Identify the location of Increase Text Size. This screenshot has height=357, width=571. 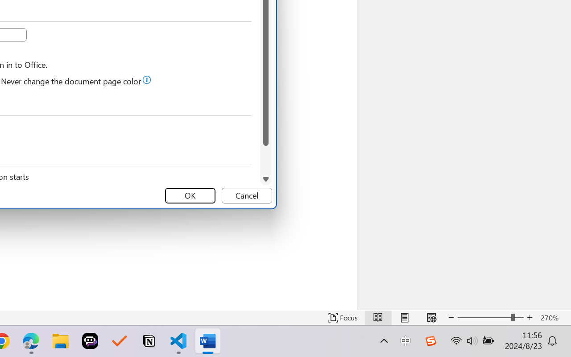
(530, 318).